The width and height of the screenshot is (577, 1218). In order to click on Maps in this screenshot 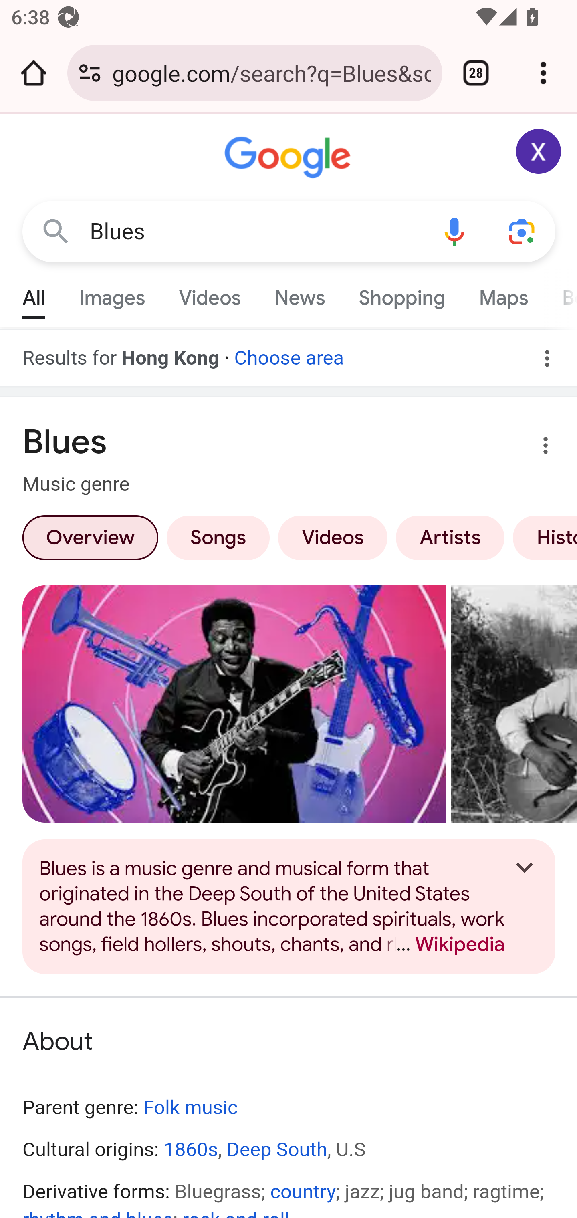, I will do `click(503, 294)`.